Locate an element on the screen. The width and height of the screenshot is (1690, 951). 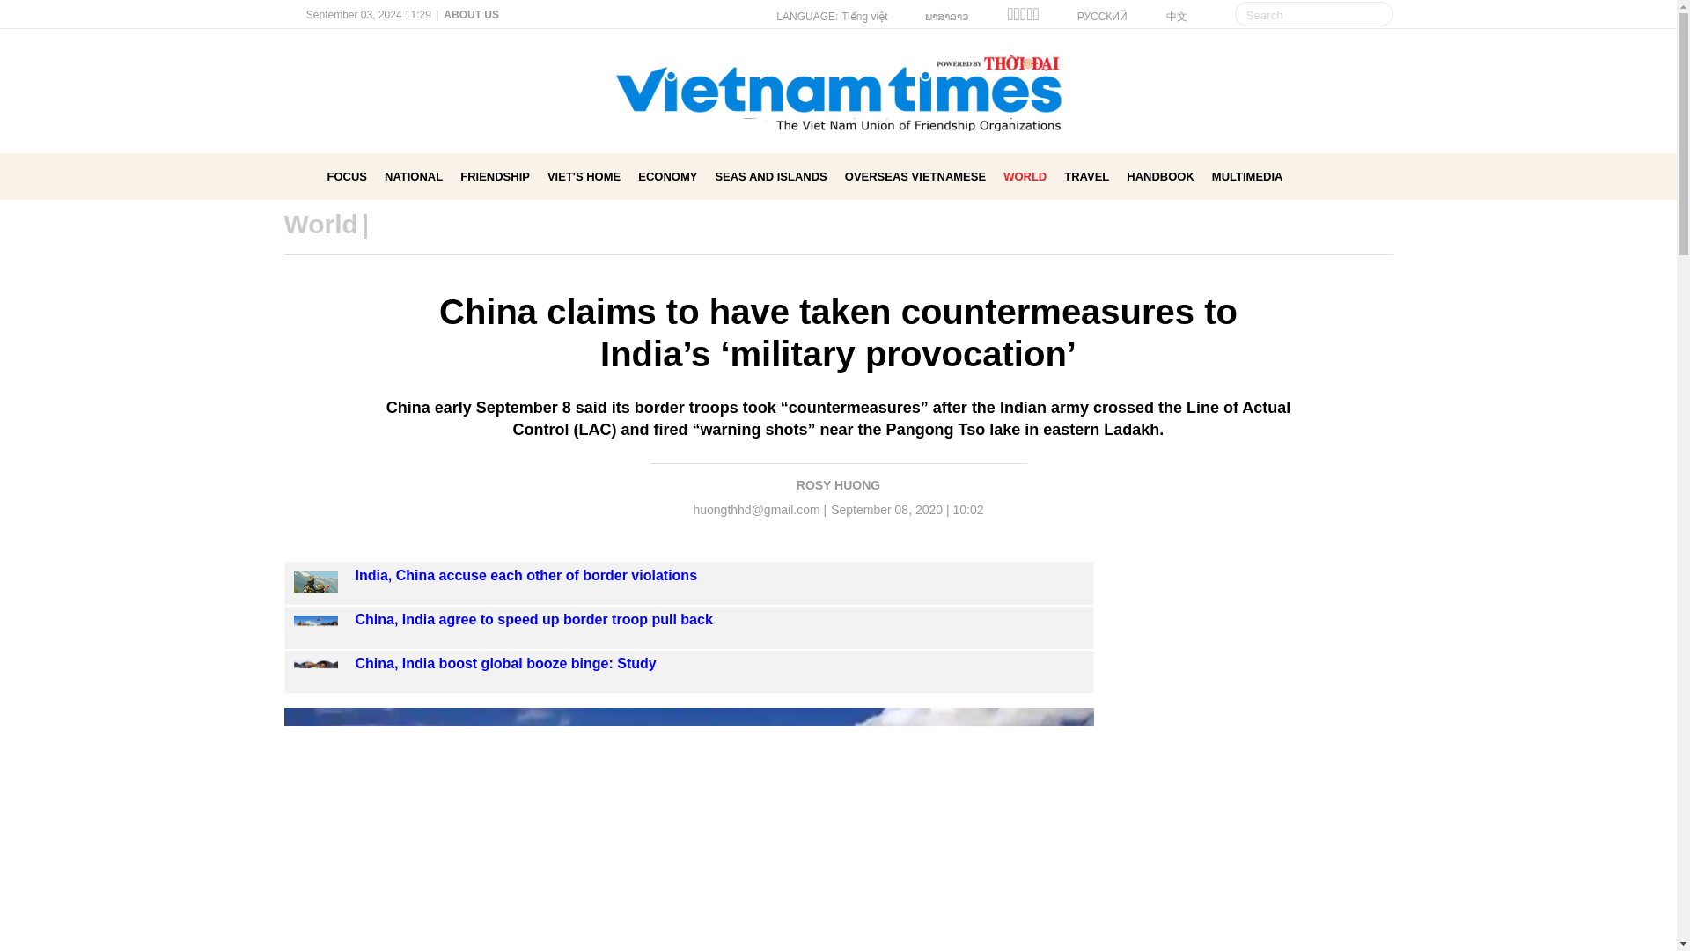
World is located at coordinates (320, 224).